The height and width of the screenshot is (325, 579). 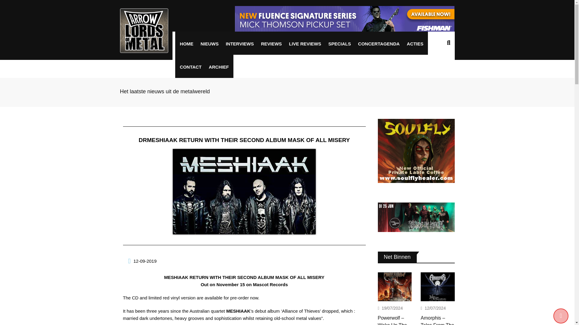 I want to click on Het laatste nieuws uit de metalwereld, so click(x=165, y=91).